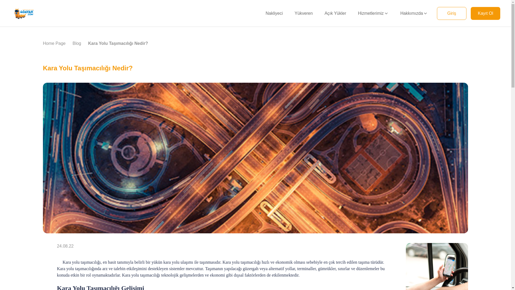 Image resolution: width=515 pixels, height=290 pixels. What do you see at coordinates (373, 13) in the screenshot?
I see `Hizmetlerimiz` at bounding box center [373, 13].